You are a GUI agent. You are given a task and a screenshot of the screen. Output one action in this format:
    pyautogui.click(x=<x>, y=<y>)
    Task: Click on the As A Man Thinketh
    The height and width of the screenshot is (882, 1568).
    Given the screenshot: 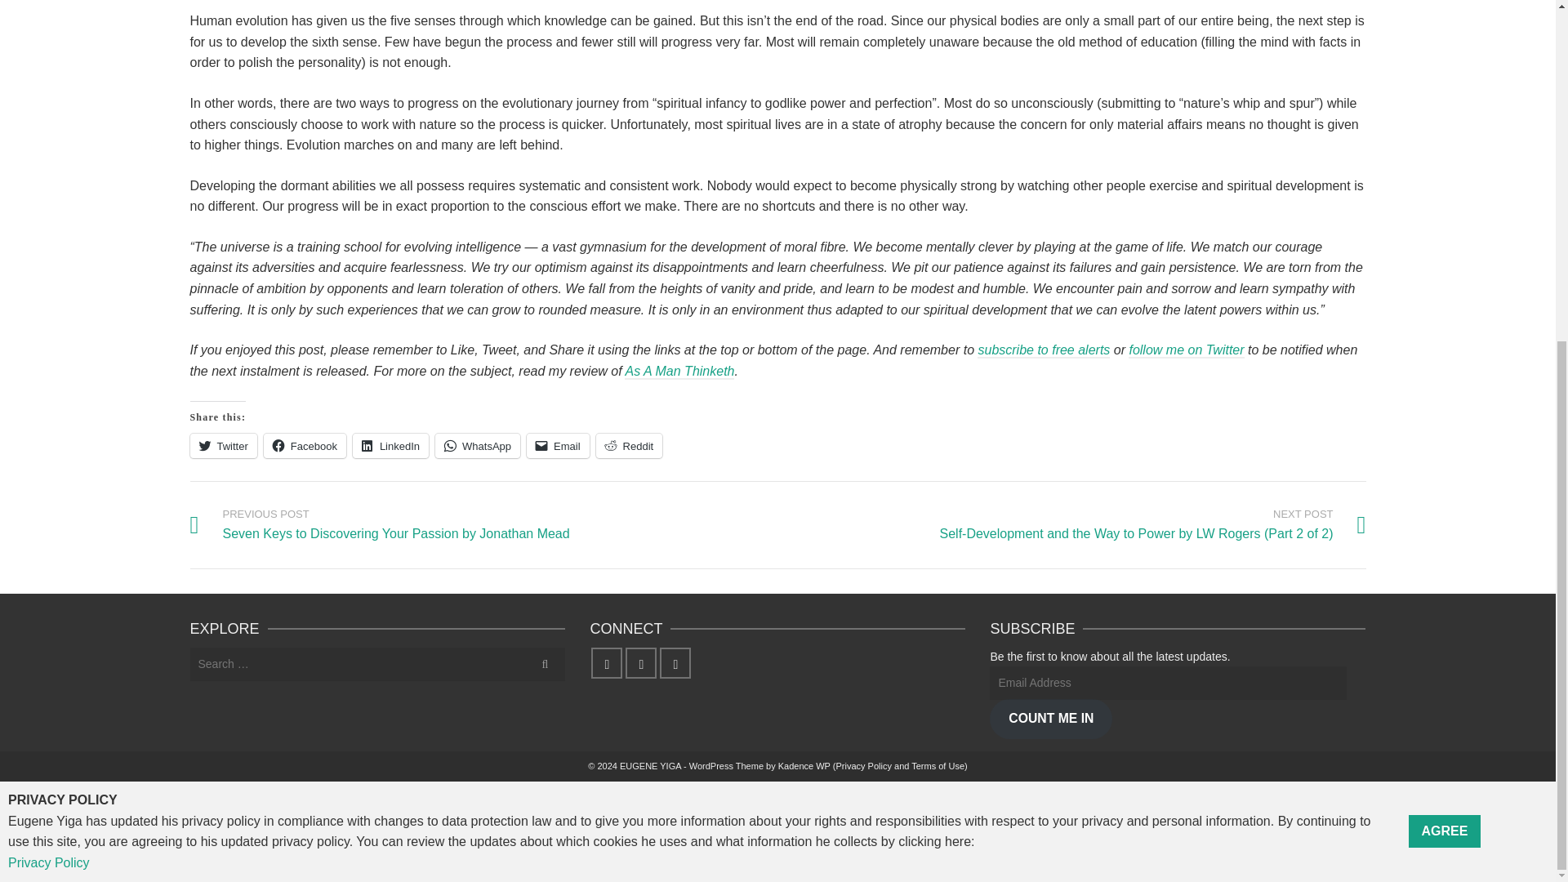 What is the action you would take?
    pyautogui.click(x=679, y=372)
    